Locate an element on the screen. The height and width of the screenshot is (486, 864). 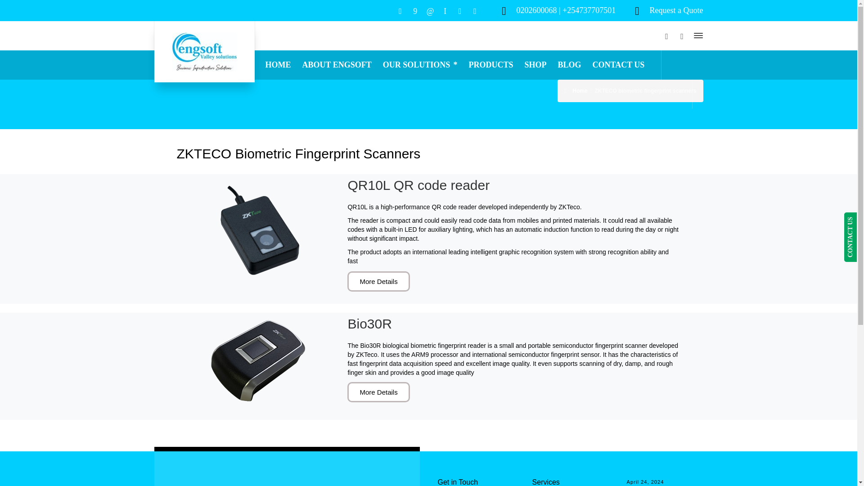
Linkedin is located at coordinates (429, 11).